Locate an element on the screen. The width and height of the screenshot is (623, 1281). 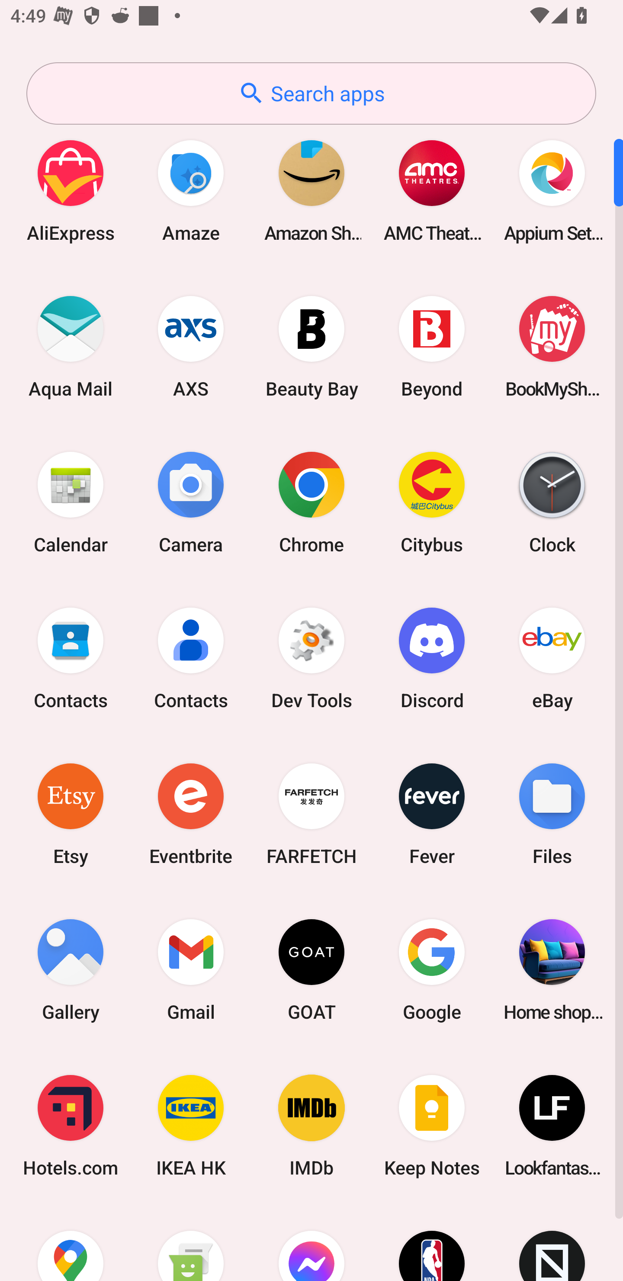
Clock is located at coordinates (552, 502).